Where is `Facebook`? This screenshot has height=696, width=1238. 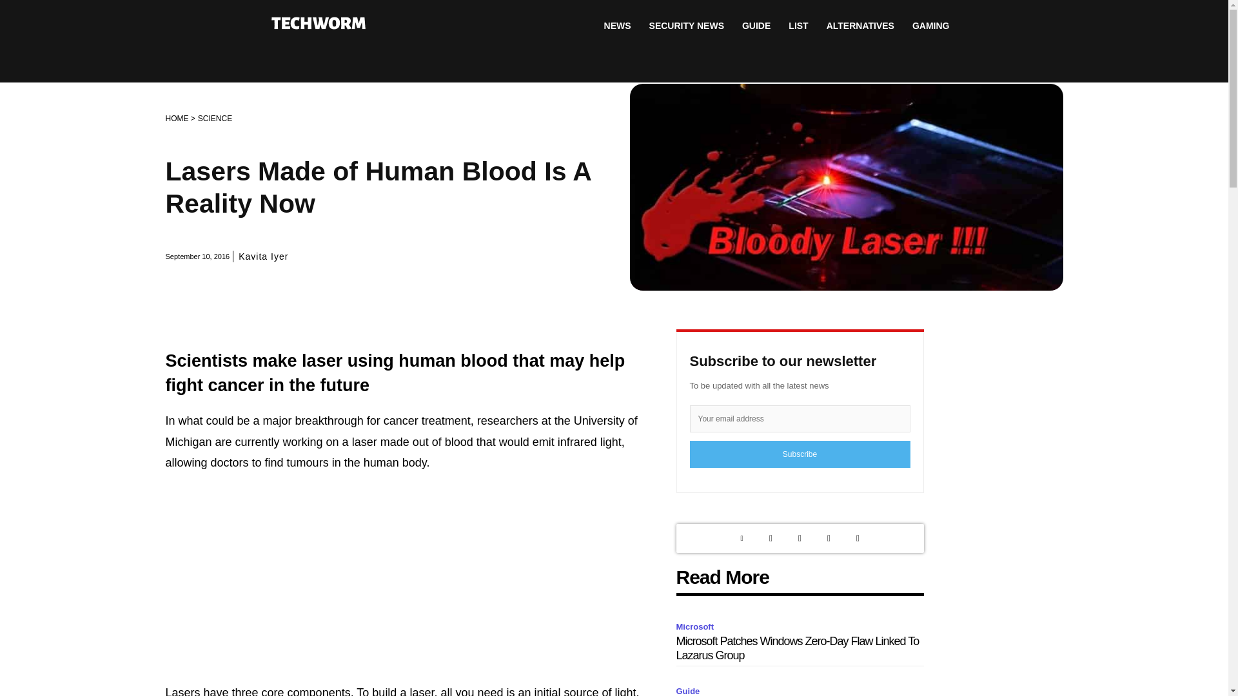
Facebook is located at coordinates (829, 538).